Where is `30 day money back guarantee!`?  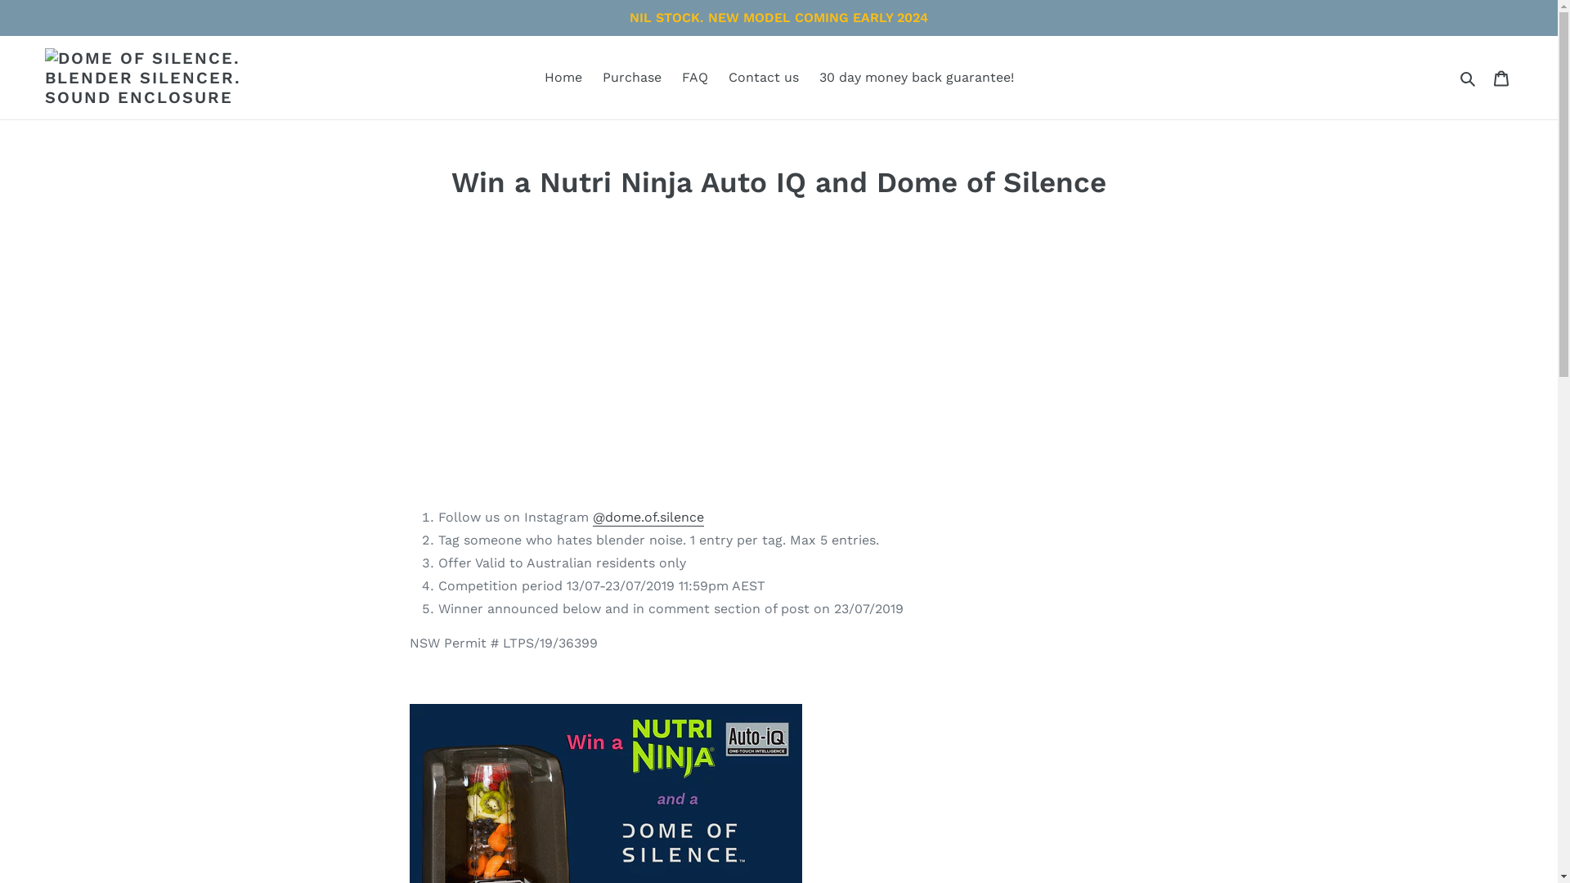
30 day money back guarantee! is located at coordinates (917, 78).